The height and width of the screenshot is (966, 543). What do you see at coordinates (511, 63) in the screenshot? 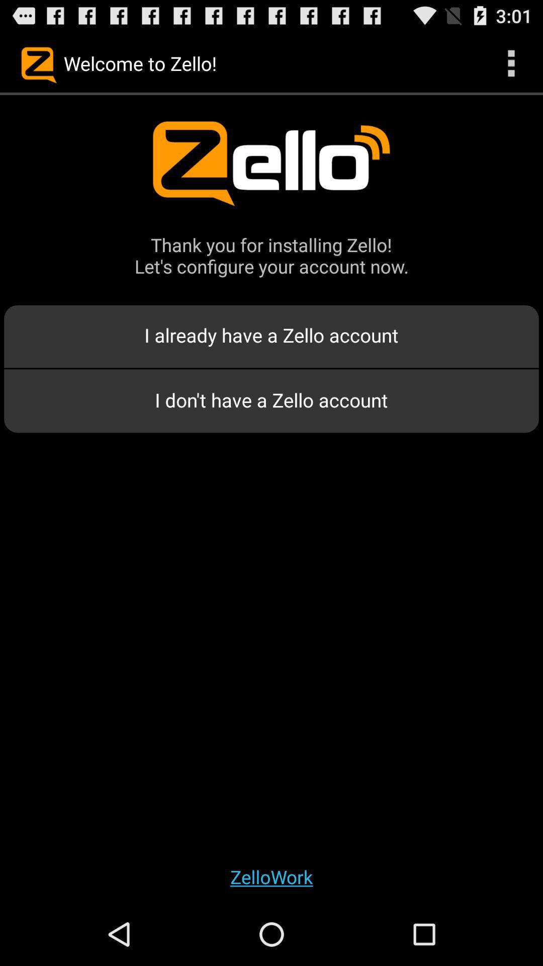
I see `select the item next to welcome to zello! item` at bounding box center [511, 63].